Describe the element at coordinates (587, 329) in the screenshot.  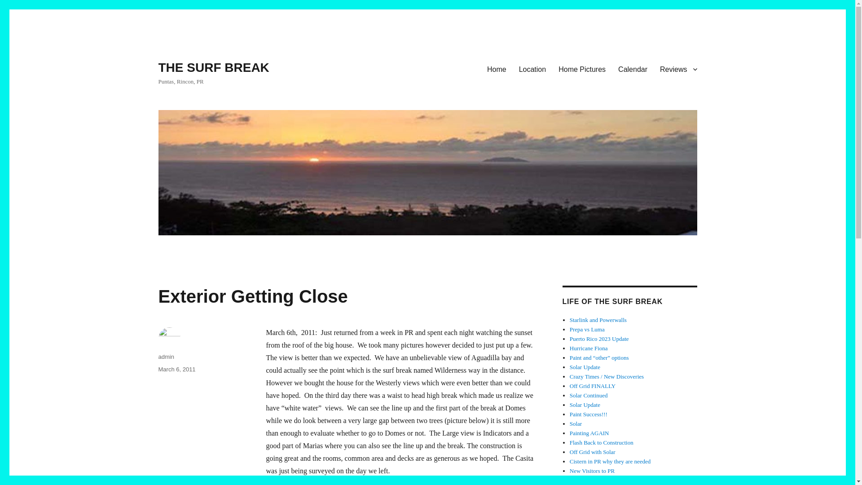
I see `Prepa vs Luma` at that location.